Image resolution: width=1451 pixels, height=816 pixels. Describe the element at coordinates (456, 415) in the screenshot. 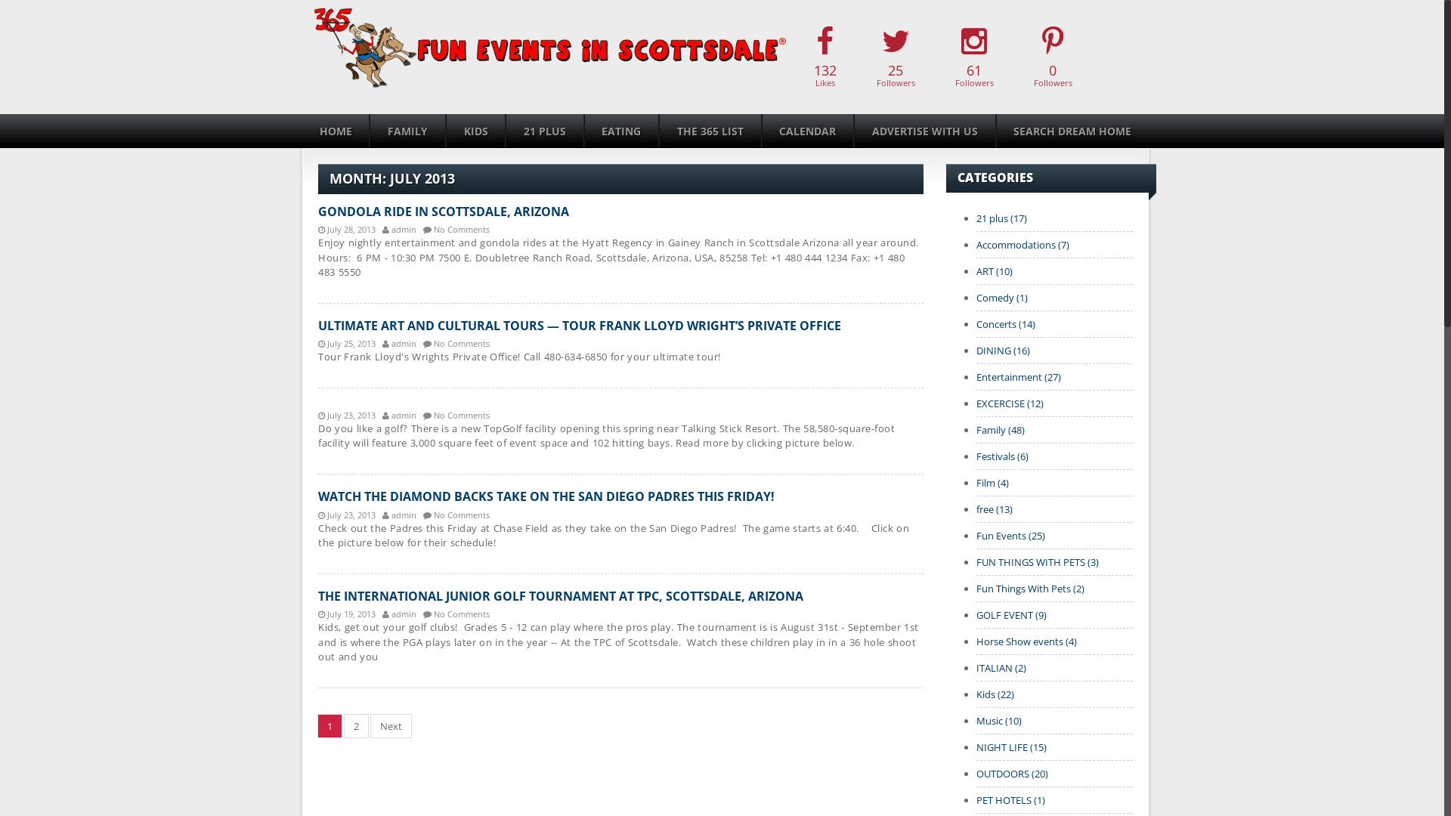

I see `No Comments` at that location.